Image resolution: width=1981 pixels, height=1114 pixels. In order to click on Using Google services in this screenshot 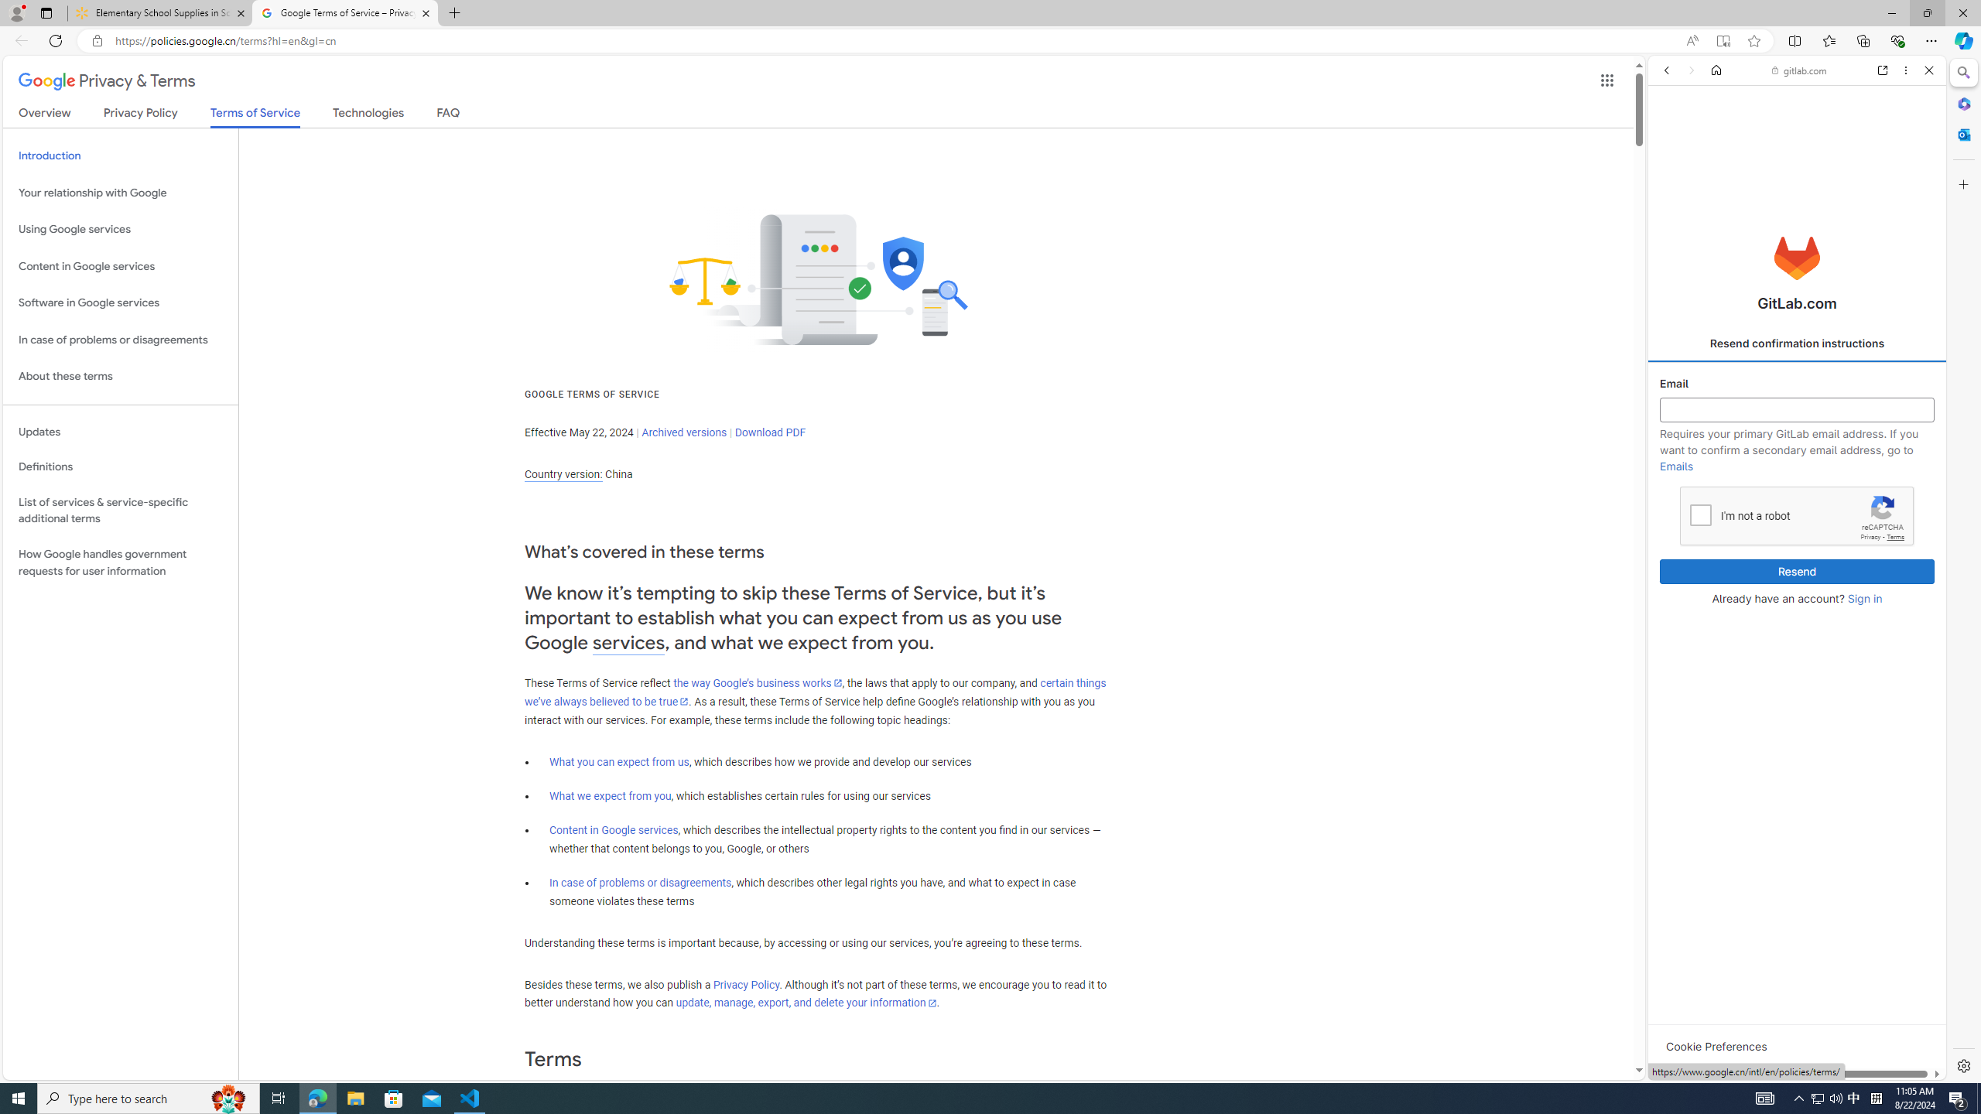, I will do `click(121, 230)`.